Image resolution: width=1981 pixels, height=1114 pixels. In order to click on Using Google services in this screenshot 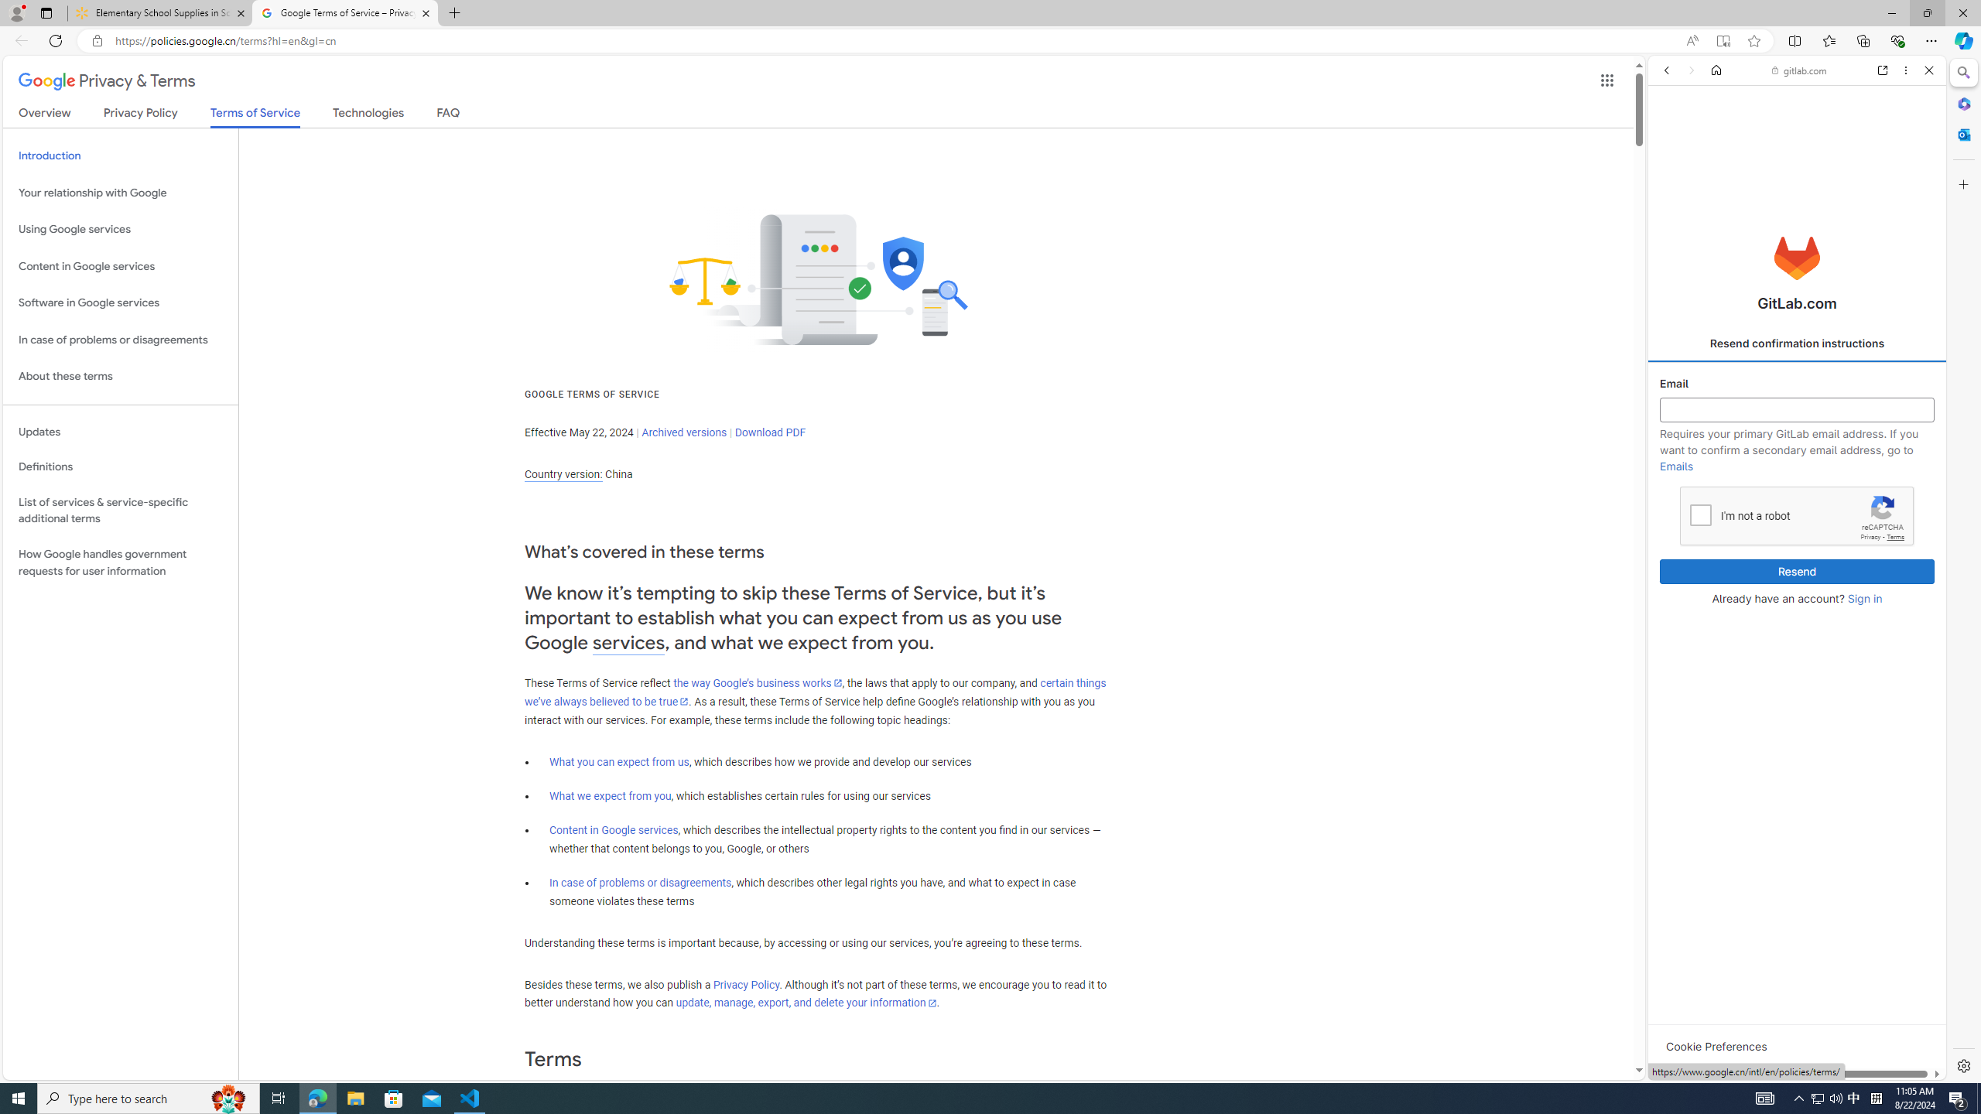, I will do `click(121, 230)`.